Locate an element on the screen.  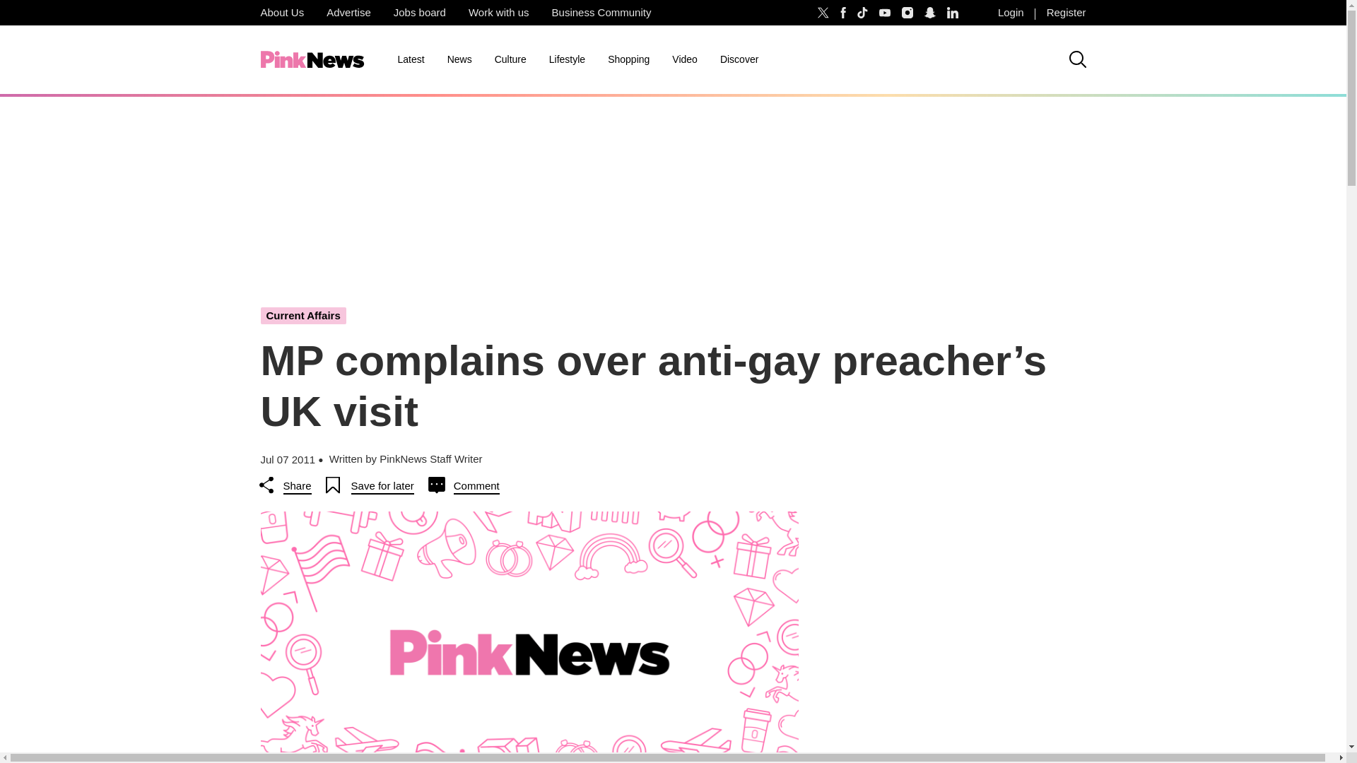
Login is located at coordinates (1011, 13).